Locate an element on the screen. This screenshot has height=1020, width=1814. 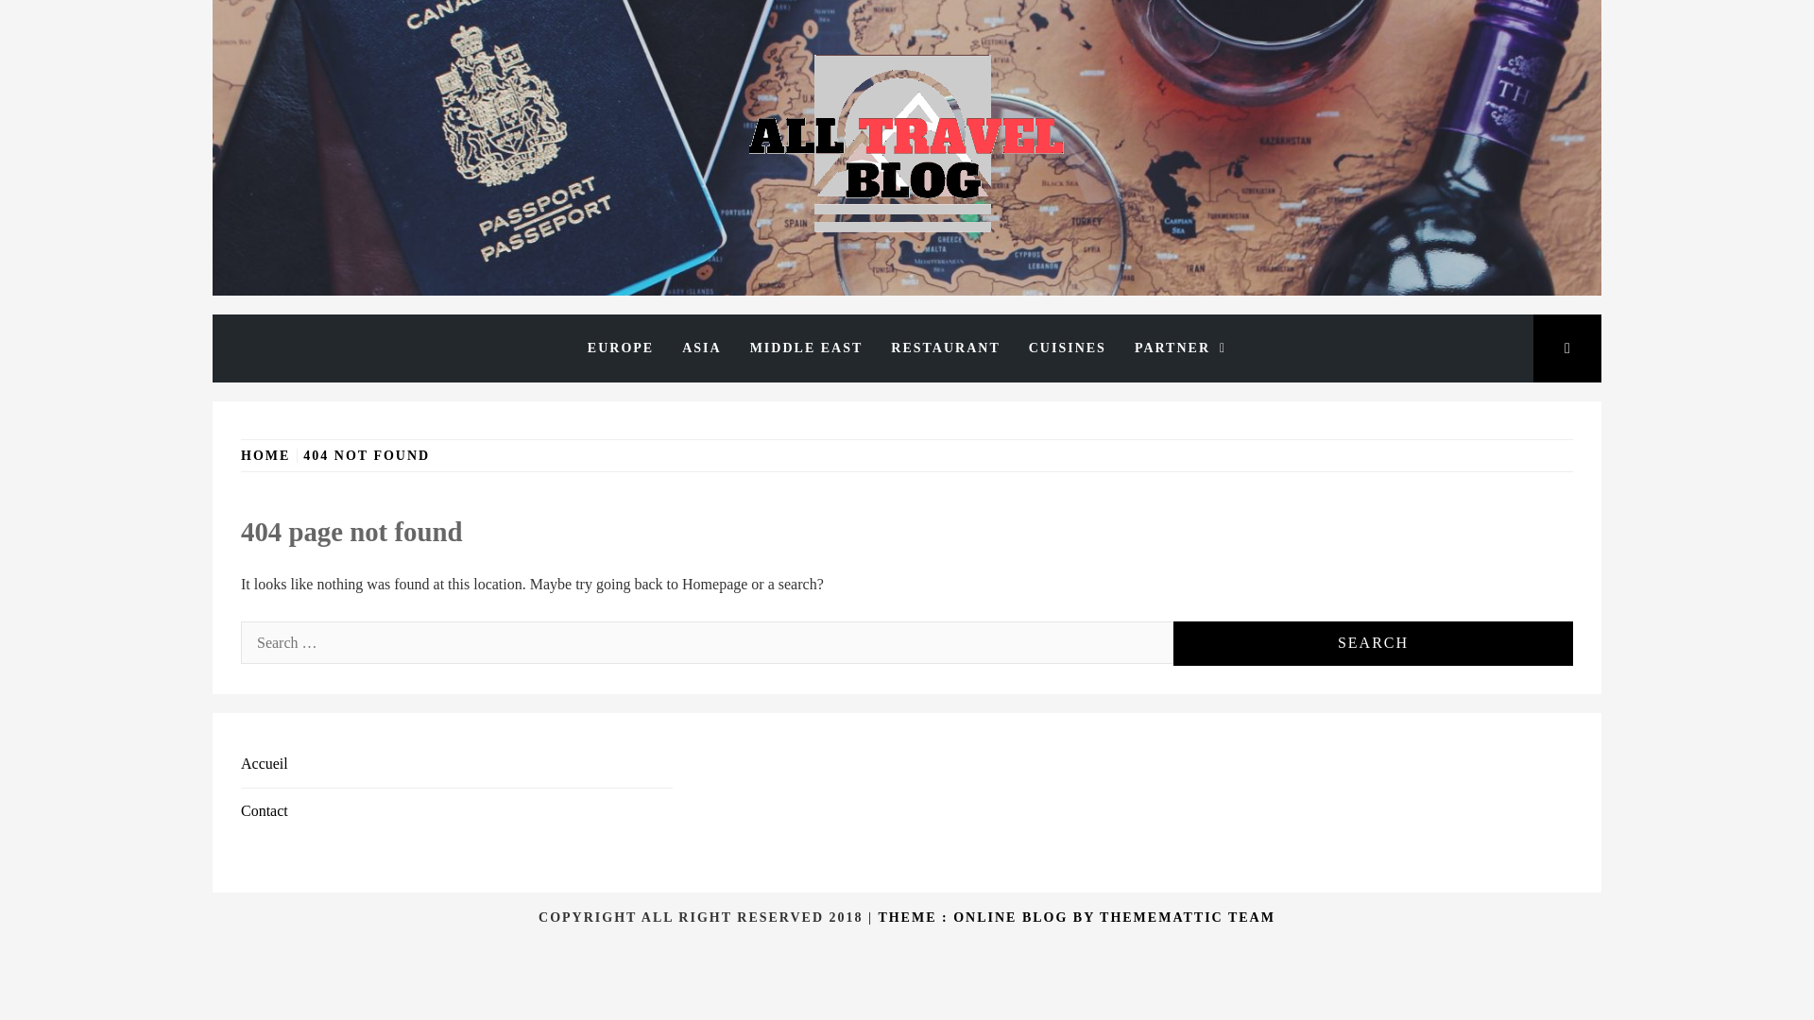
Accueil is located at coordinates (265, 763).